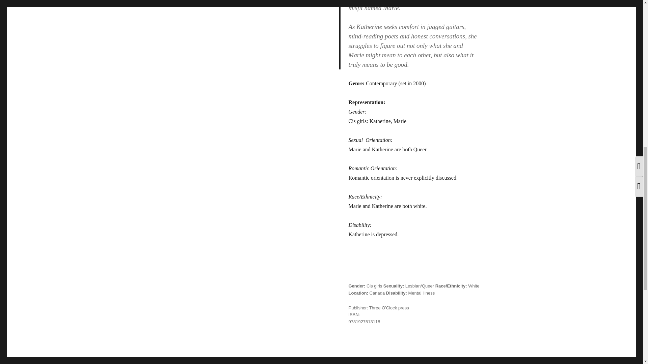 This screenshot has width=648, height=364. What do you see at coordinates (474, 286) in the screenshot?
I see `White` at bounding box center [474, 286].